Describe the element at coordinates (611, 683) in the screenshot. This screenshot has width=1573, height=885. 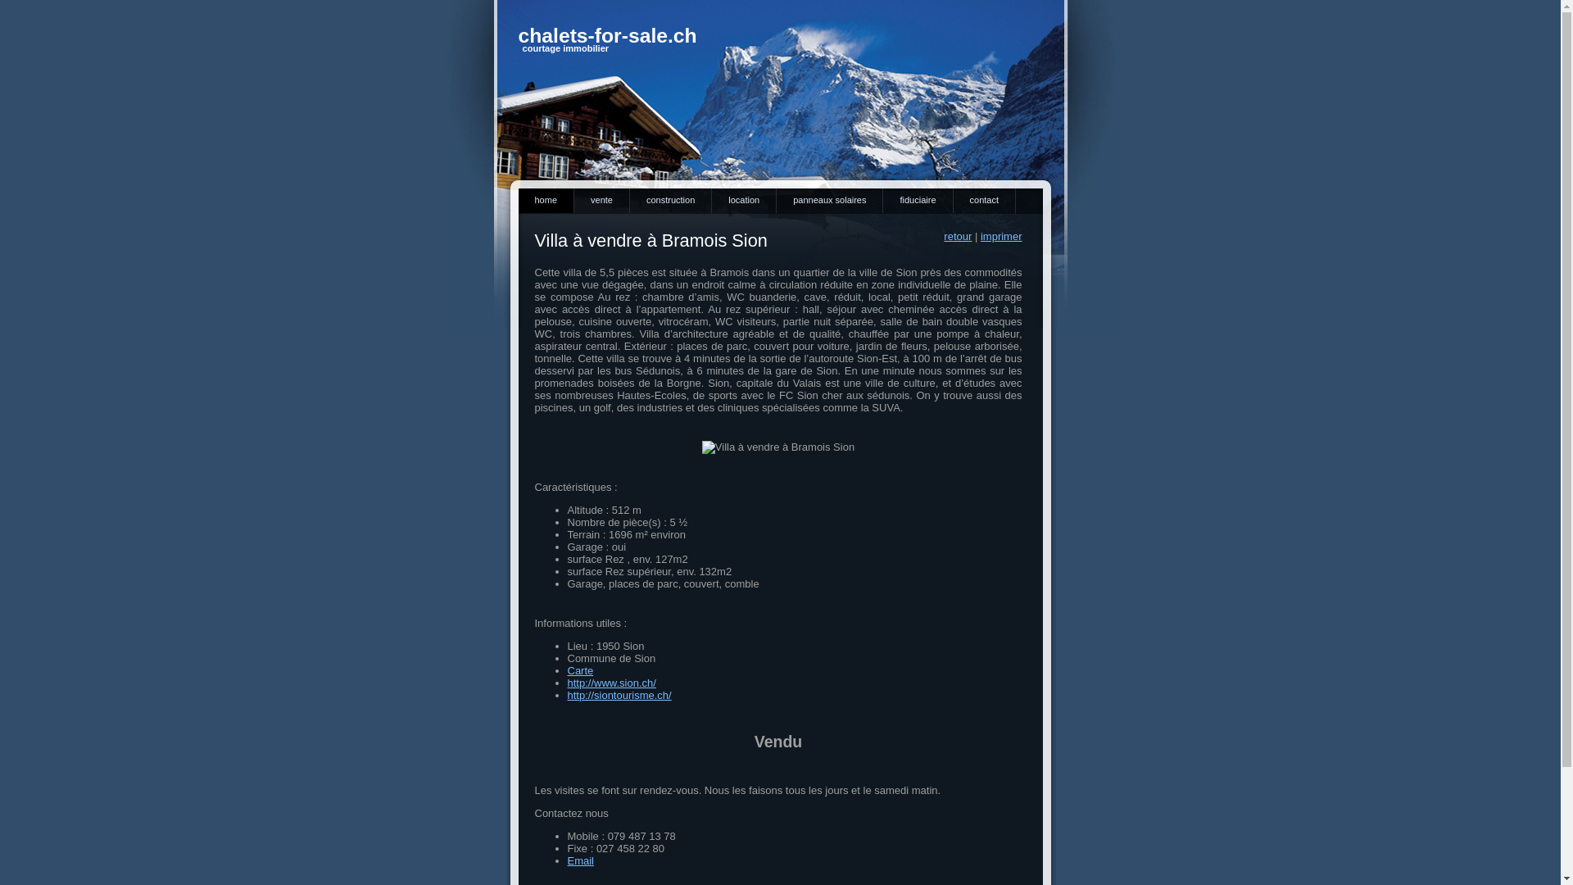
I see `http://www.sion.ch/` at that location.